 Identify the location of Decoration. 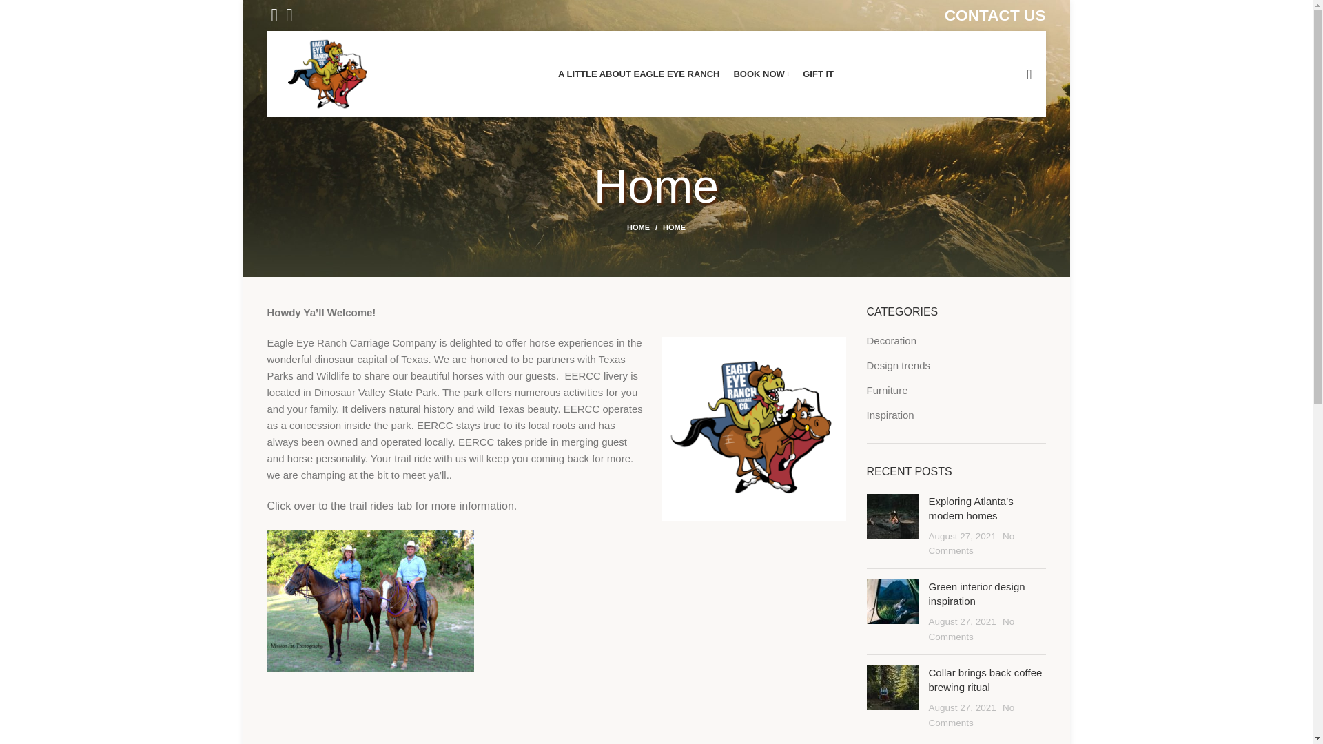
(892, 340).